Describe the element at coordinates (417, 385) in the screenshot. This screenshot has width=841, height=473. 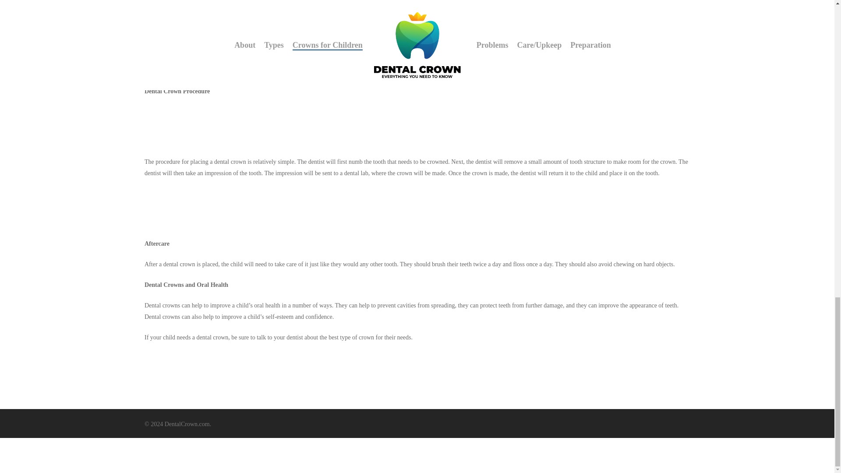
I see `Advertisement` at that location.